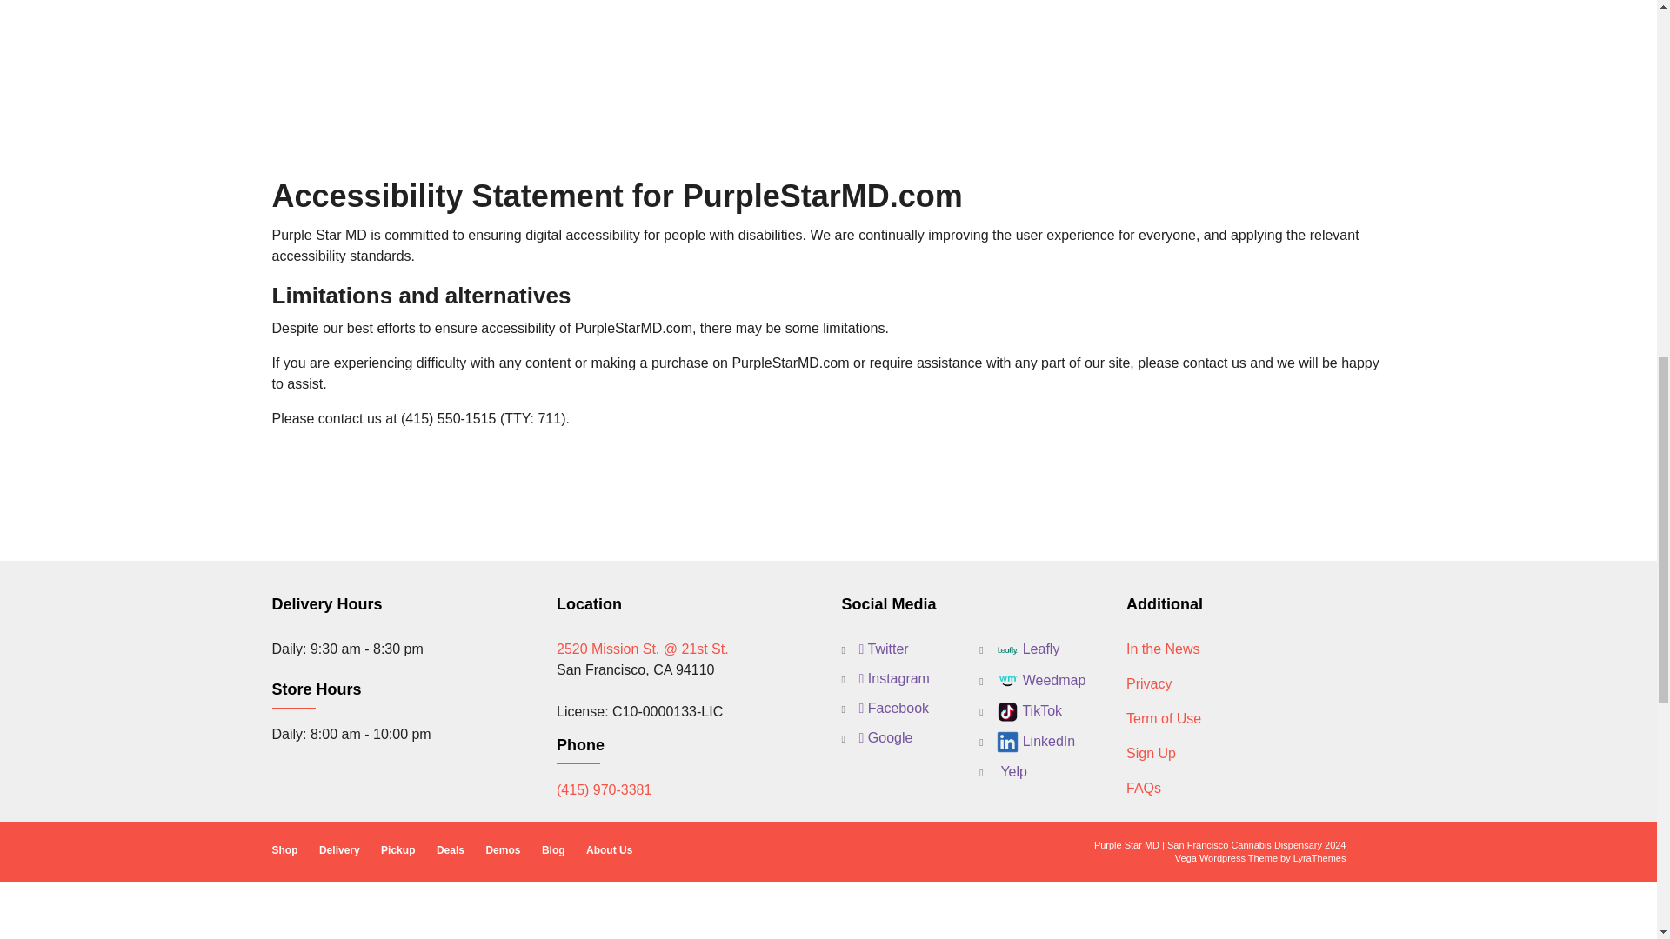  I want to click on About Us, so click(609, 850).